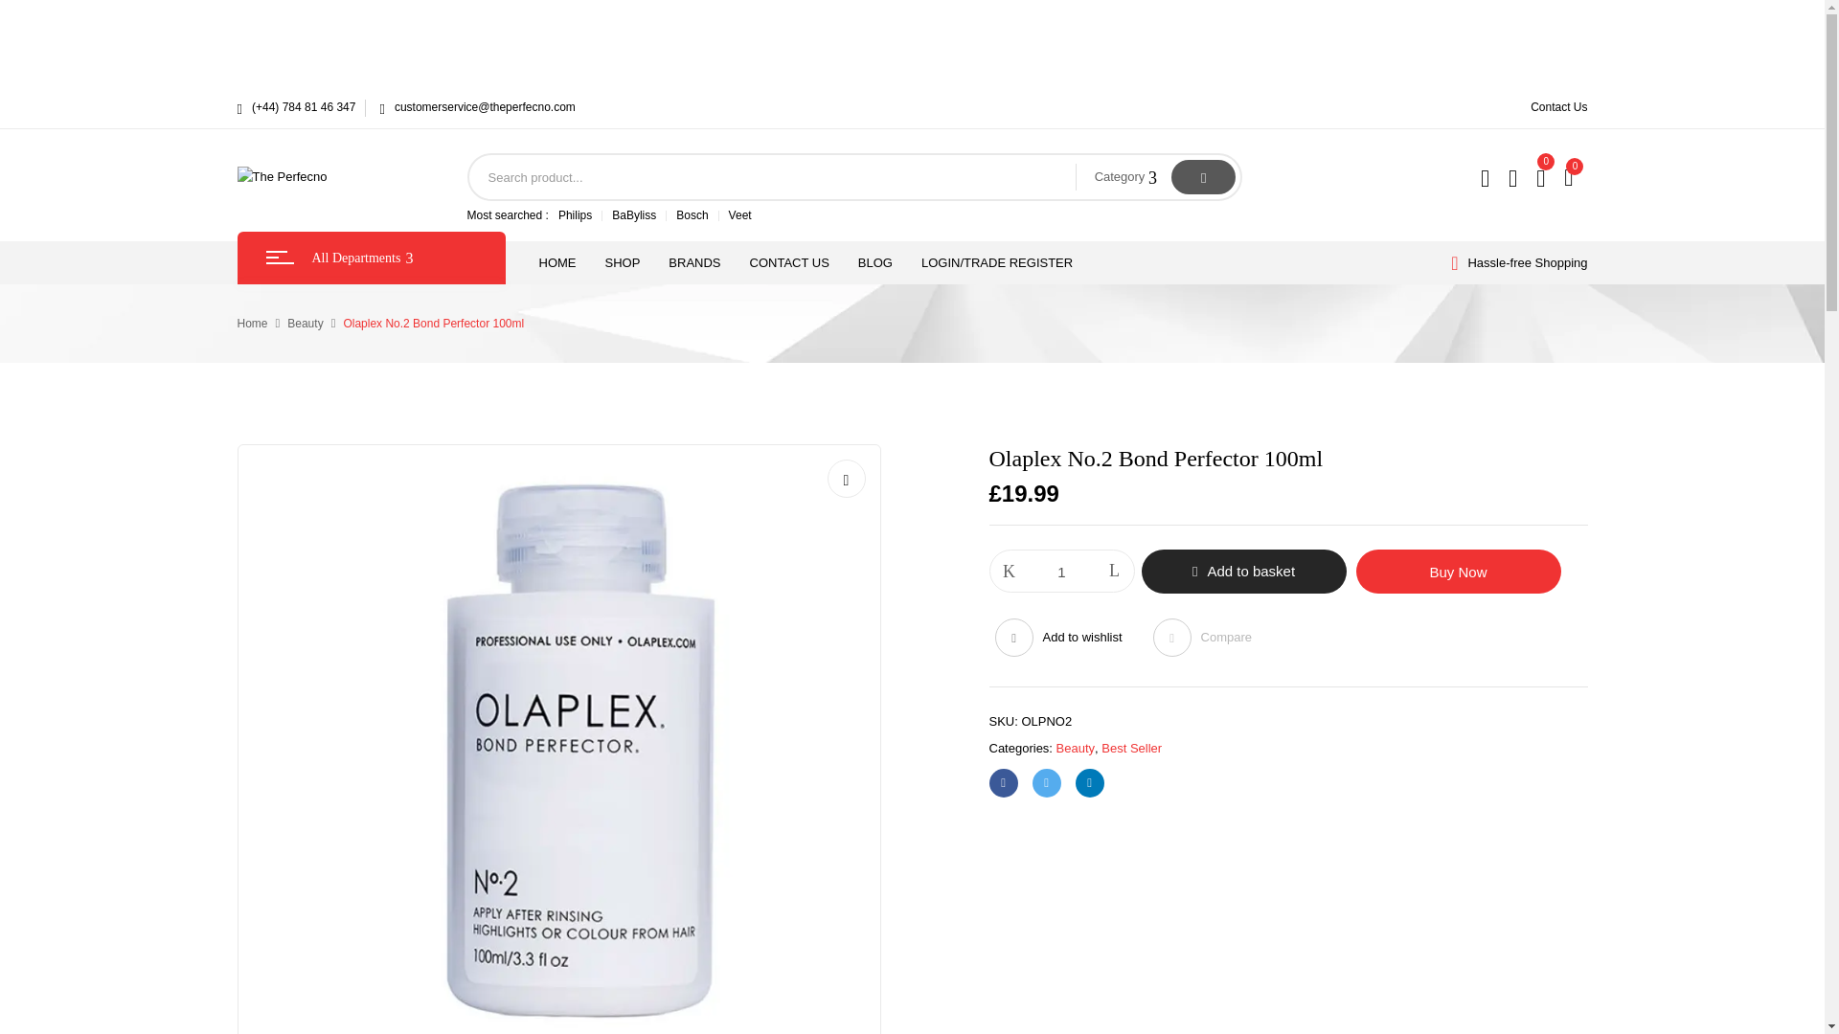  Describe the element at coordinates (1062, 571) in the screenshot. I see `1` at that location.